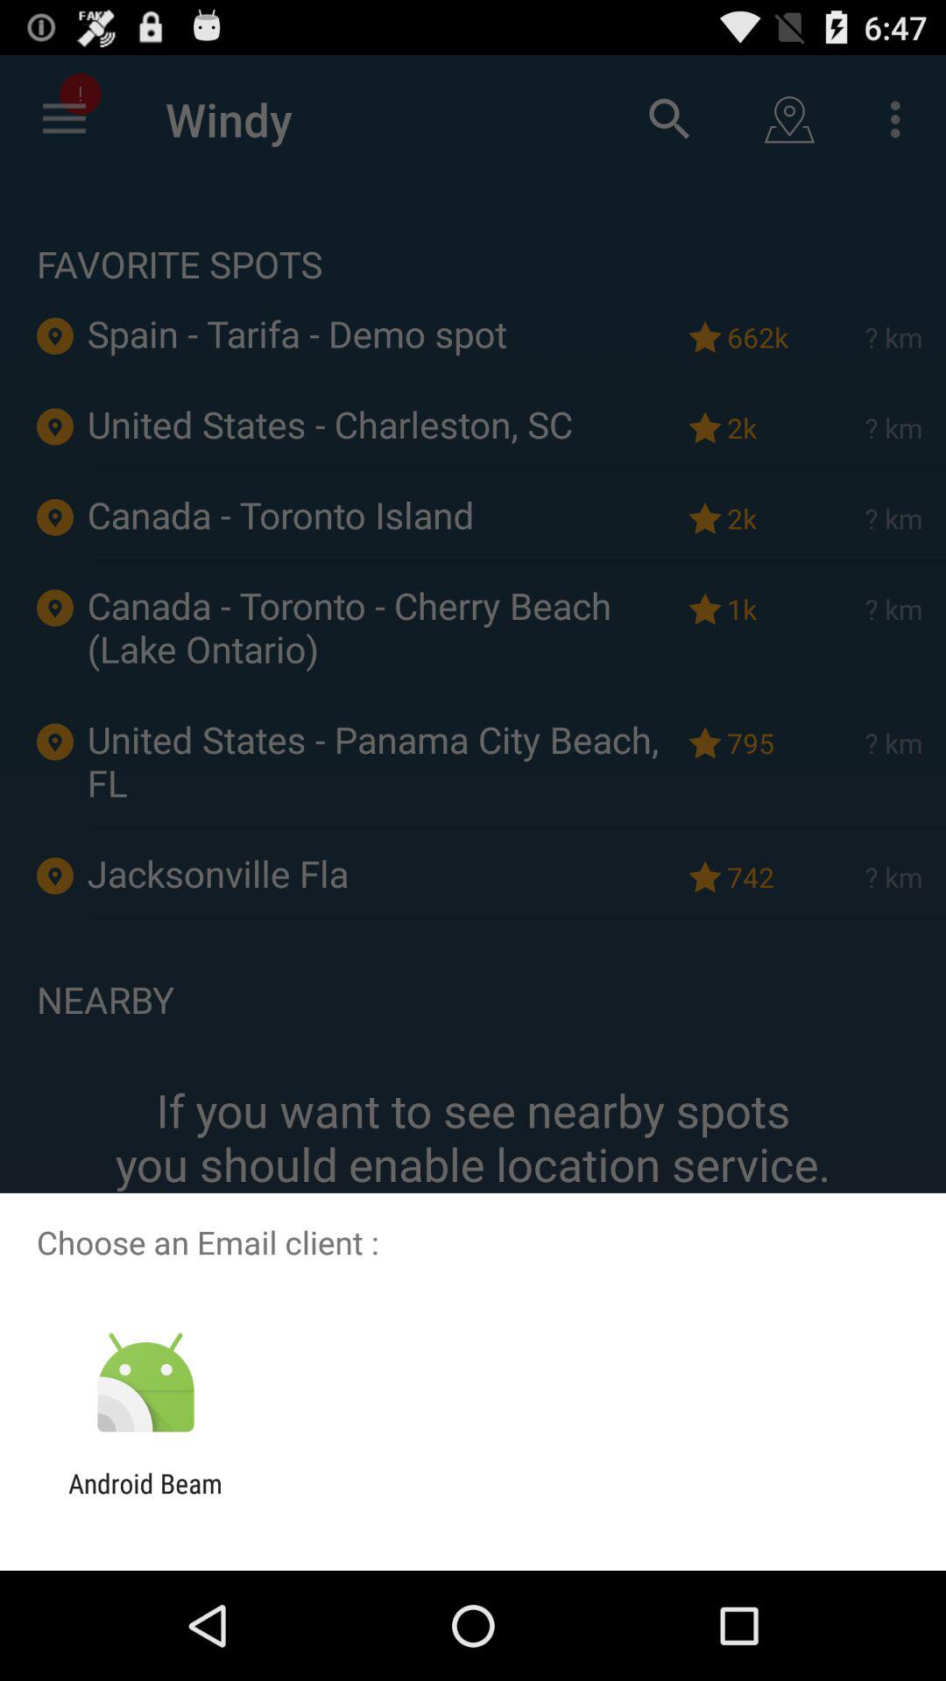 The height and width of the screenshot is (1681, 946). Describe the element at coordinates (145, 1499) in the screenshot. I see `swipe to android beam icon` at that location.